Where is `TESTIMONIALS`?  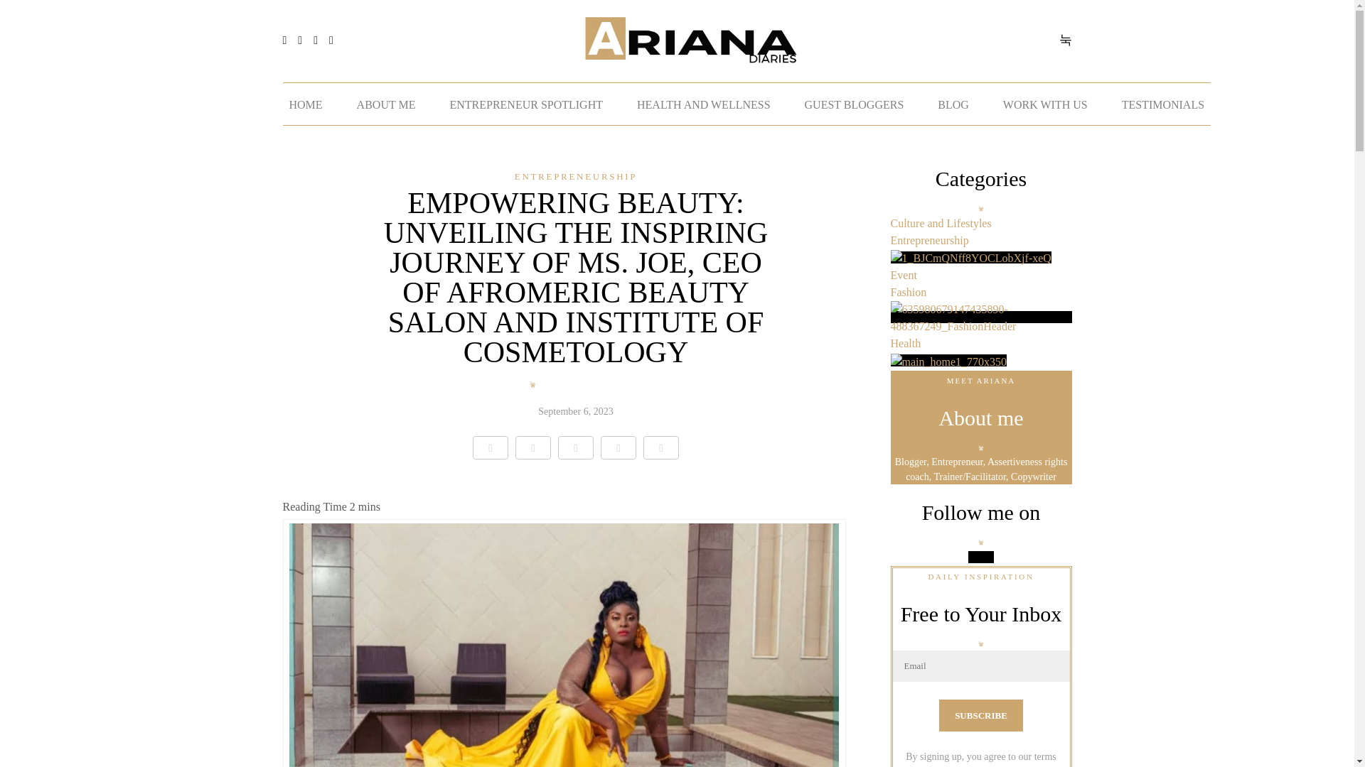
TESTIMONIALS is located at coordinates (1163, 104).